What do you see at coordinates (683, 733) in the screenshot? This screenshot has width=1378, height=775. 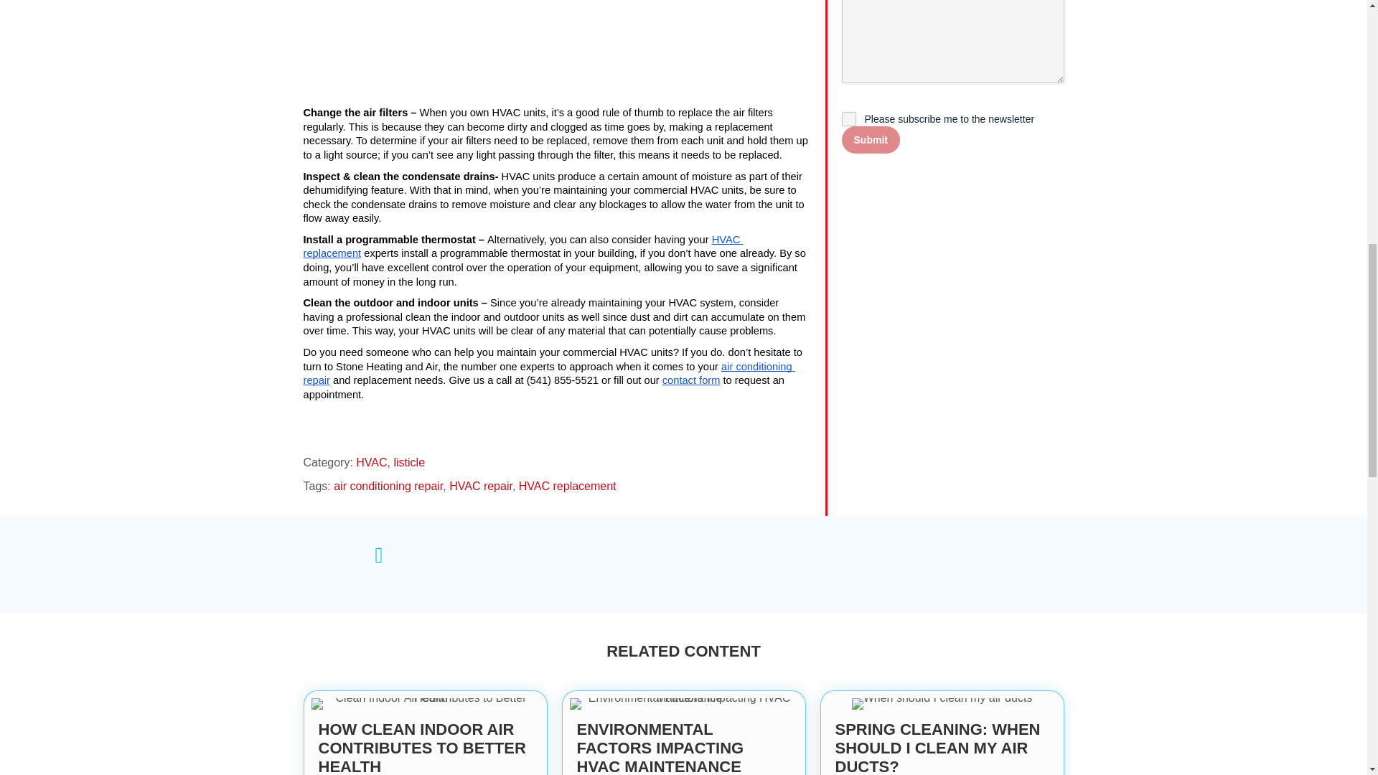 I see `Environmental Factors Impacting HVAC Maintenance` at bounding box center [683, 733].